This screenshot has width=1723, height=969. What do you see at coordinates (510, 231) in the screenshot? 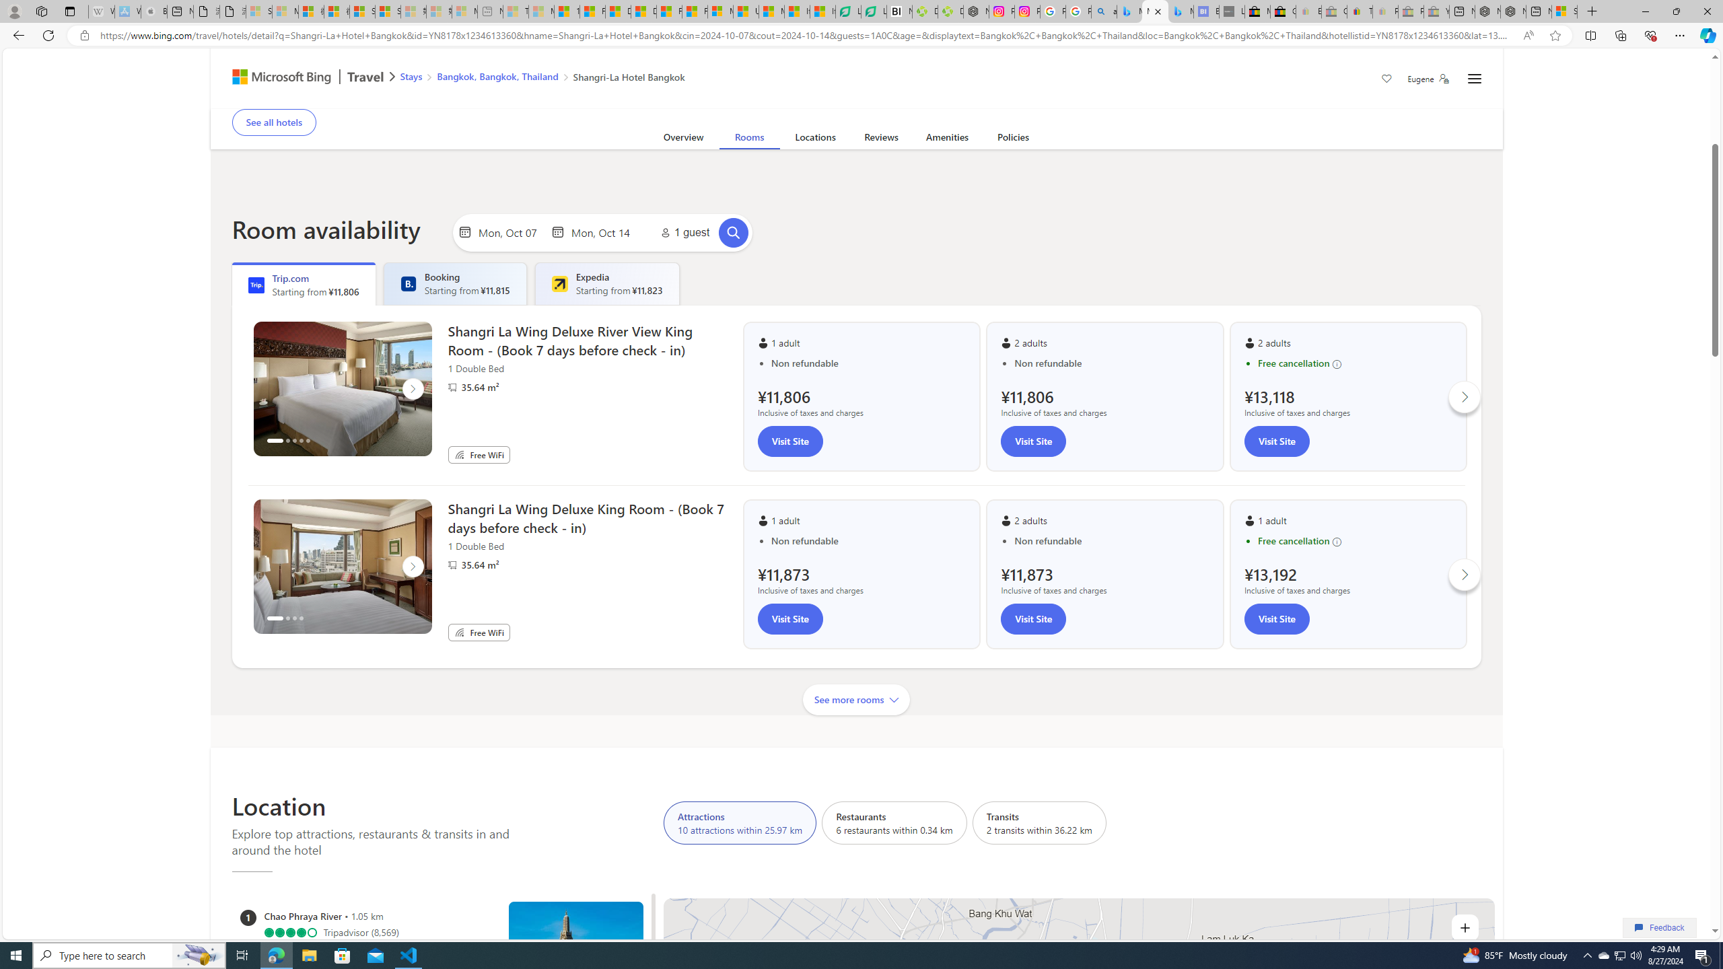
I see `Start Date` at bounding box center [510, 231].